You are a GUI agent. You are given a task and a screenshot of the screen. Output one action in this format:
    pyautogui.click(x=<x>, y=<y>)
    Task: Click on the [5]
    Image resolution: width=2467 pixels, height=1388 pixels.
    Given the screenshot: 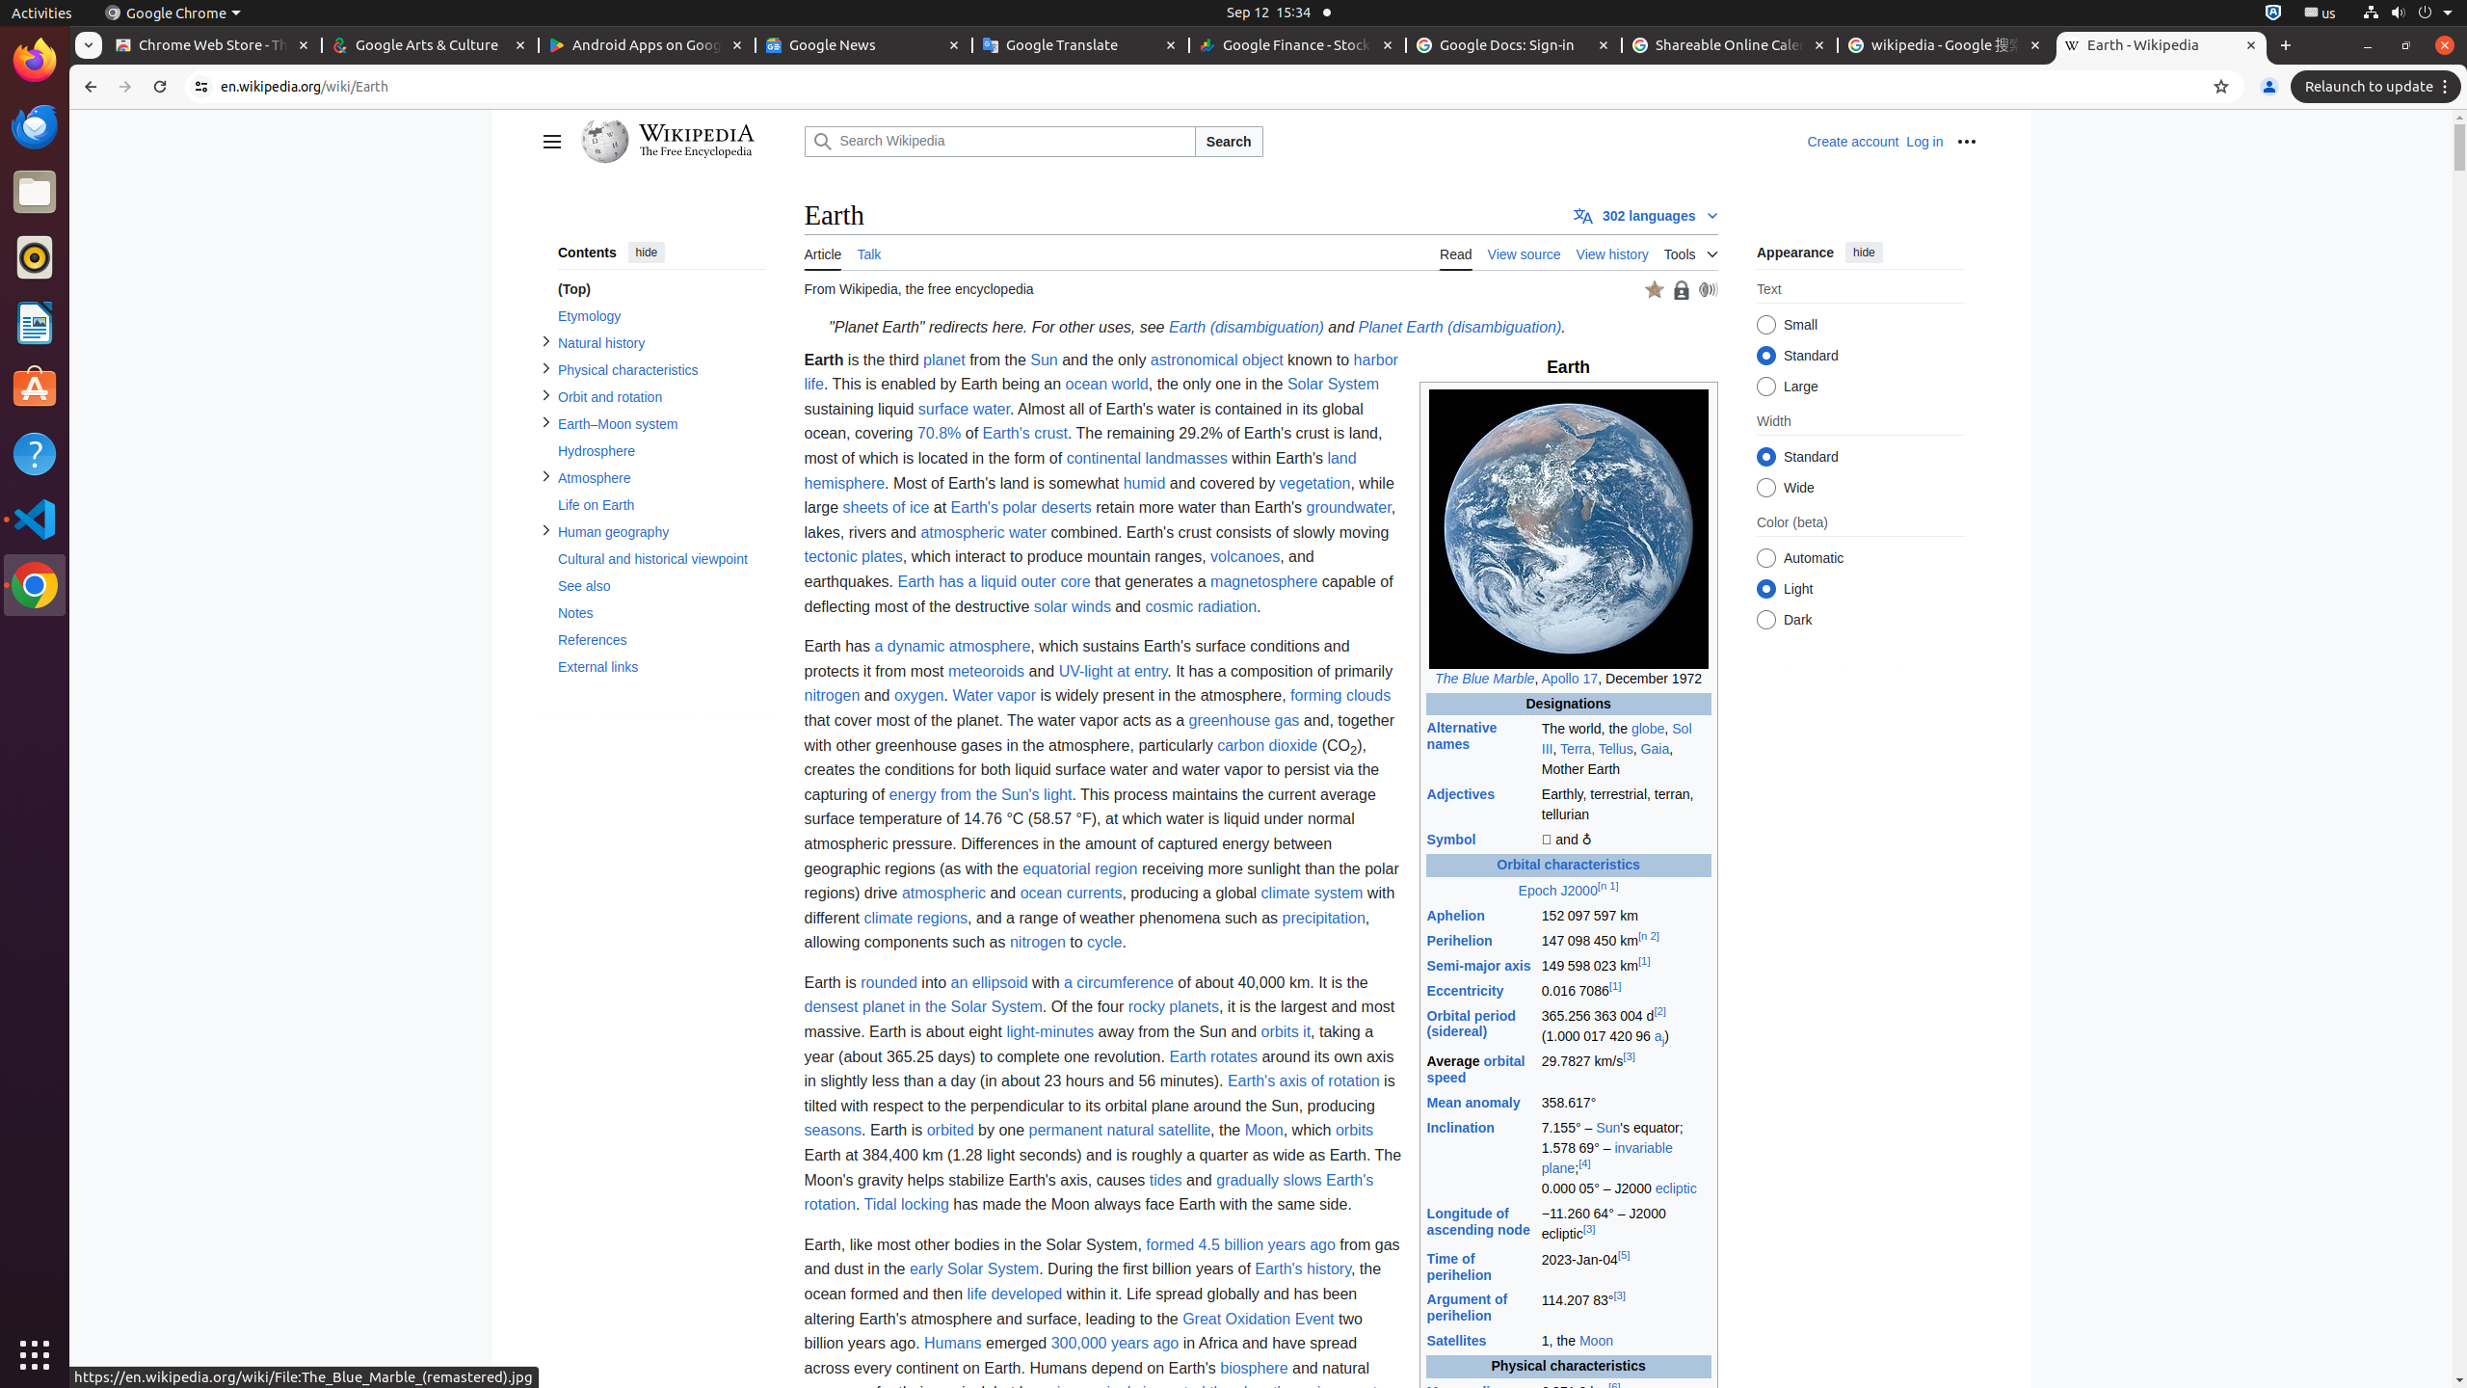 What is the action you would take?
    pyautogui.click(x=1624, y=1255)
    